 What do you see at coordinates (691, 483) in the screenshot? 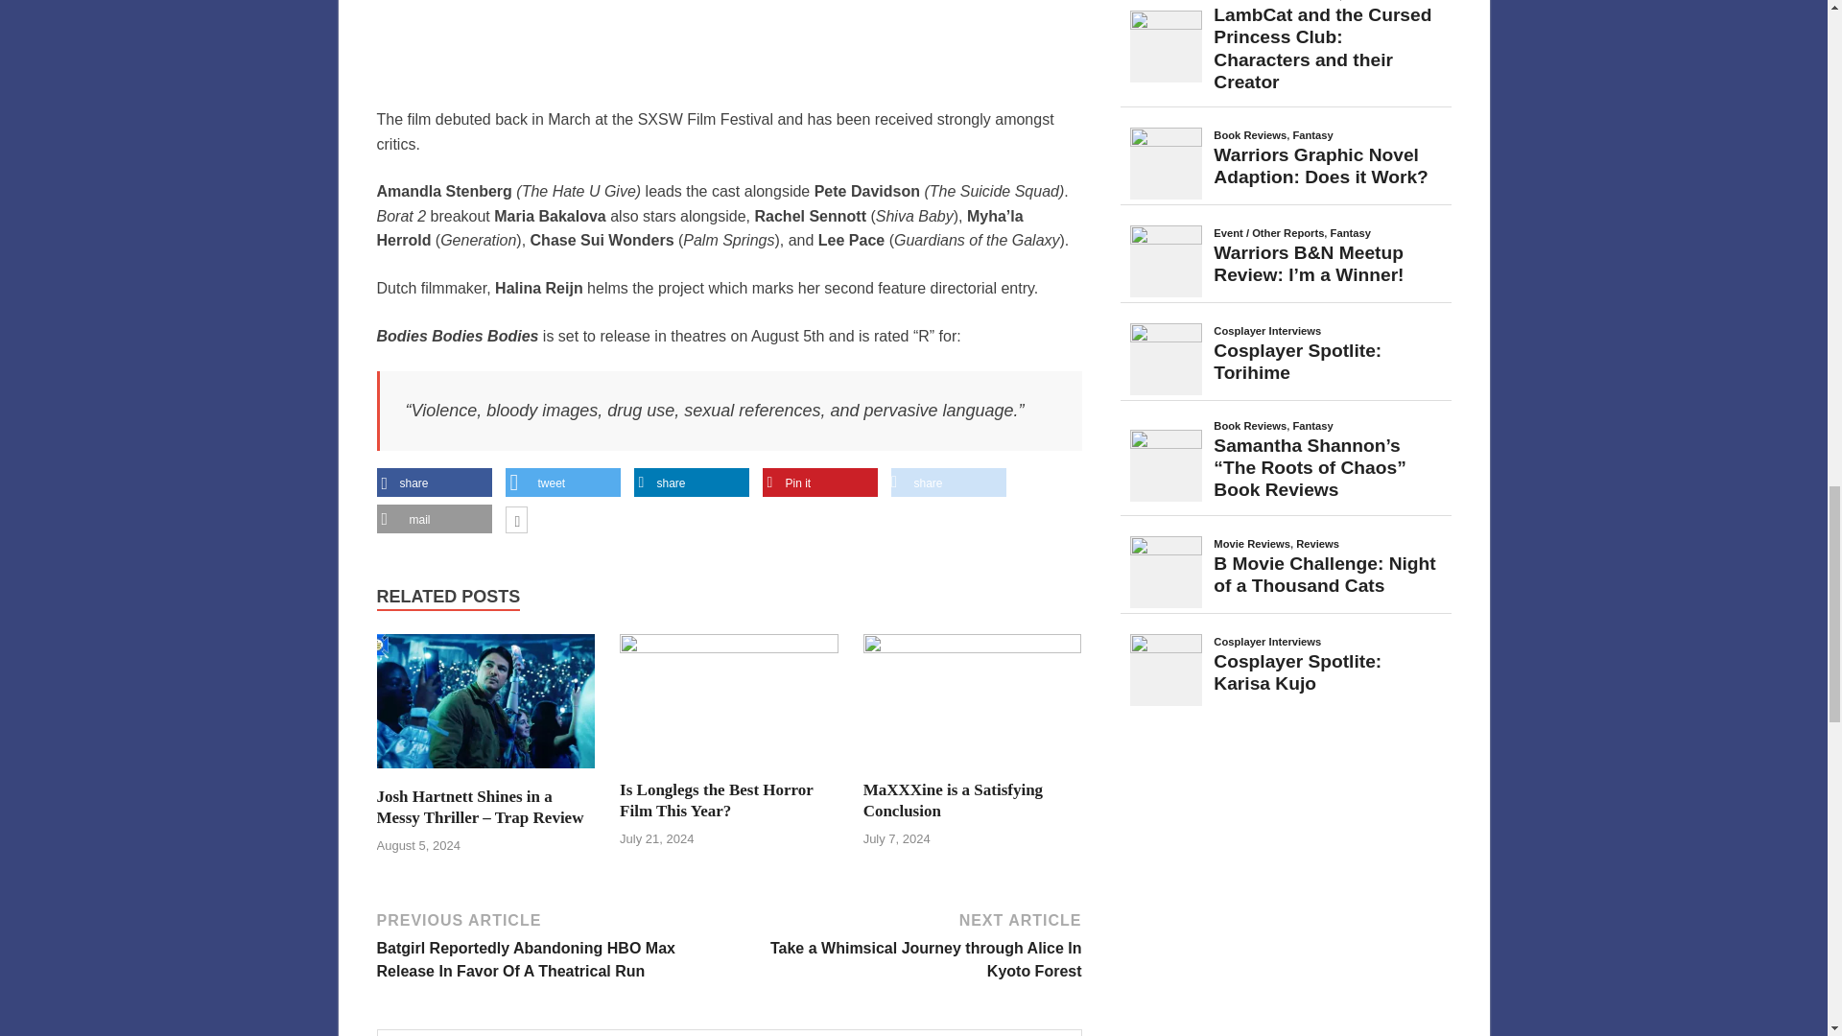
I see `Share on LinkedIn` at bounding box center [691, 483].